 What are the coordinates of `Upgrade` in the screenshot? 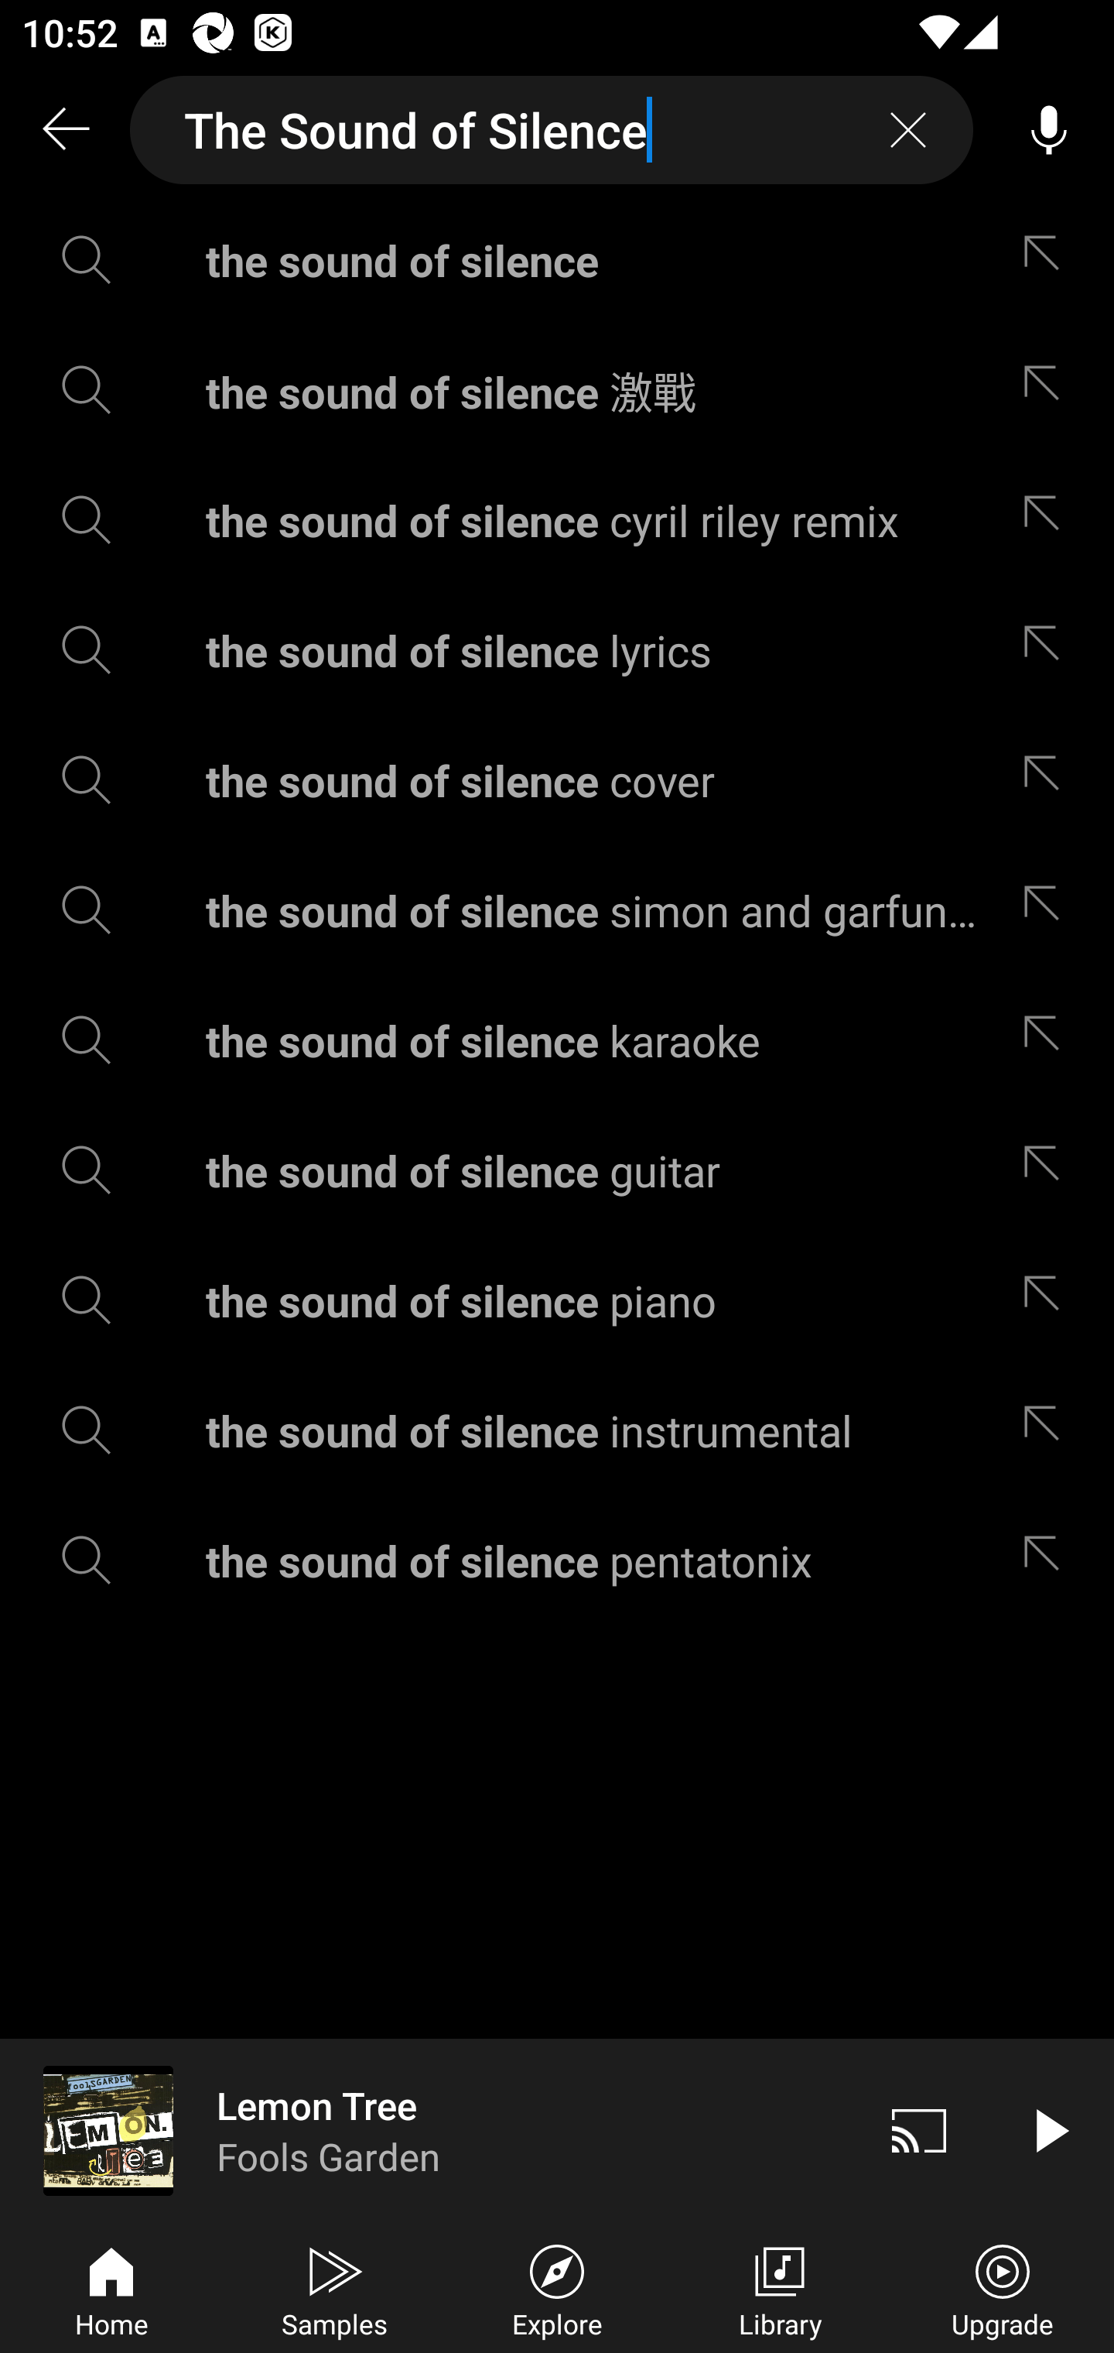 It's located at (1003, 2288).